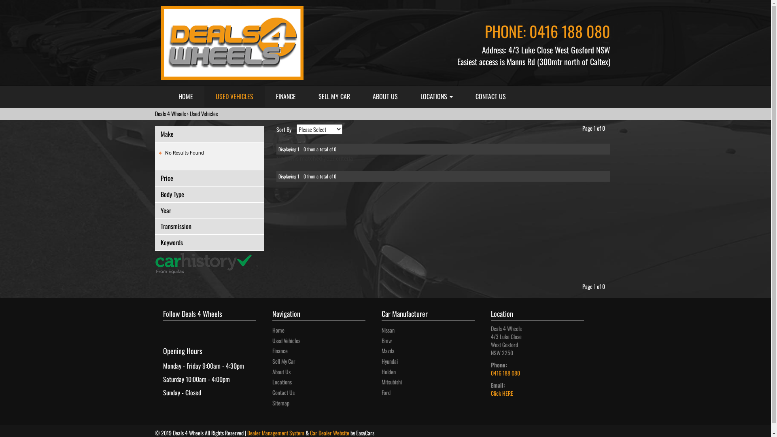 The image size is (777, 437). I want to click on USED VEHICLES, so click(234, 96).